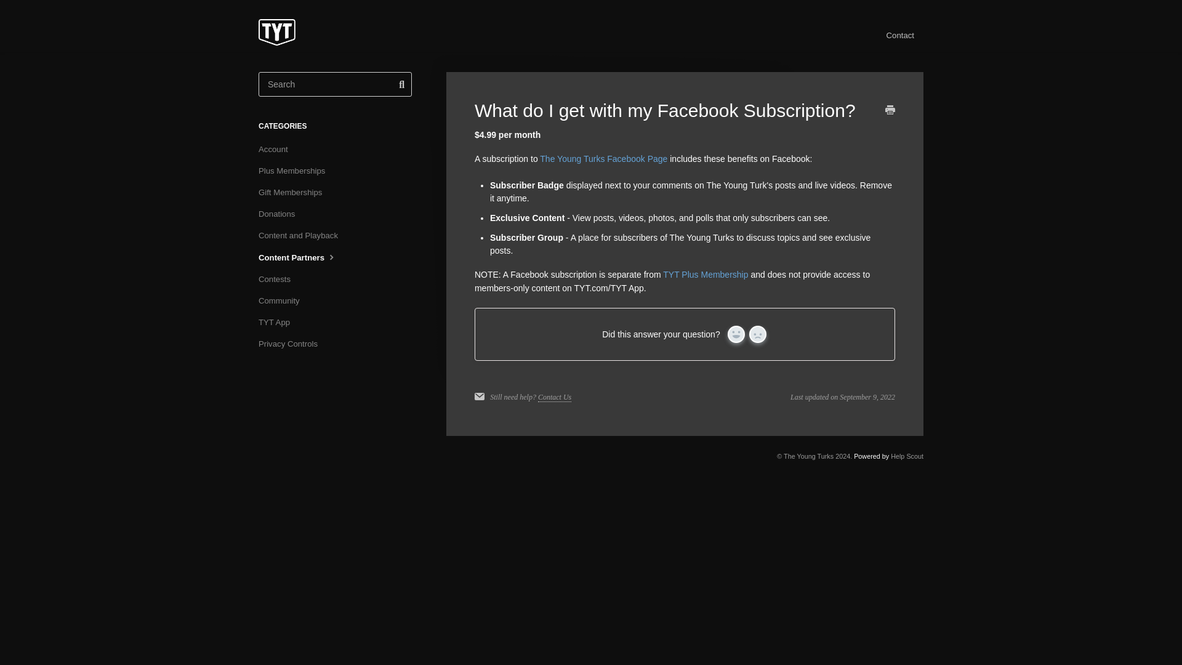 This screenshot has width=1182, height=665. Describe the element at coordinates (278, 323) in the screenshot. I see `TYT App` at that location.